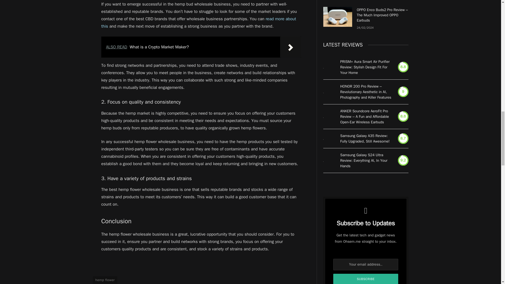 Image resolution: width=505 pixels, height=284 pixels. What do you see at coordinates (366, 279) in the screenshot?
I see `Subscribe` at bounding box center [366, 279].